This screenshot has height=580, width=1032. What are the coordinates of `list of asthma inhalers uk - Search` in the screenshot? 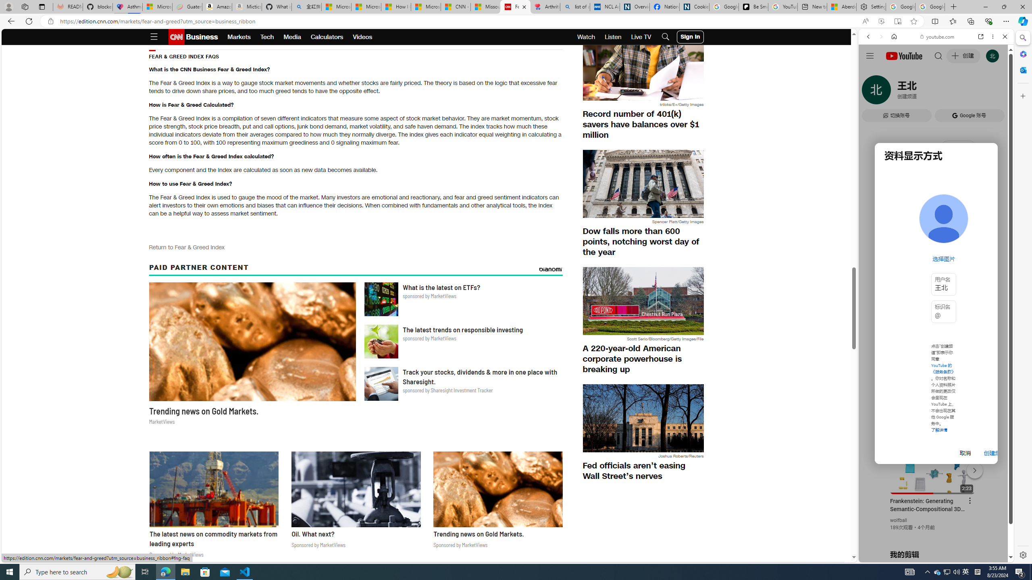 It's located at (575, 7).